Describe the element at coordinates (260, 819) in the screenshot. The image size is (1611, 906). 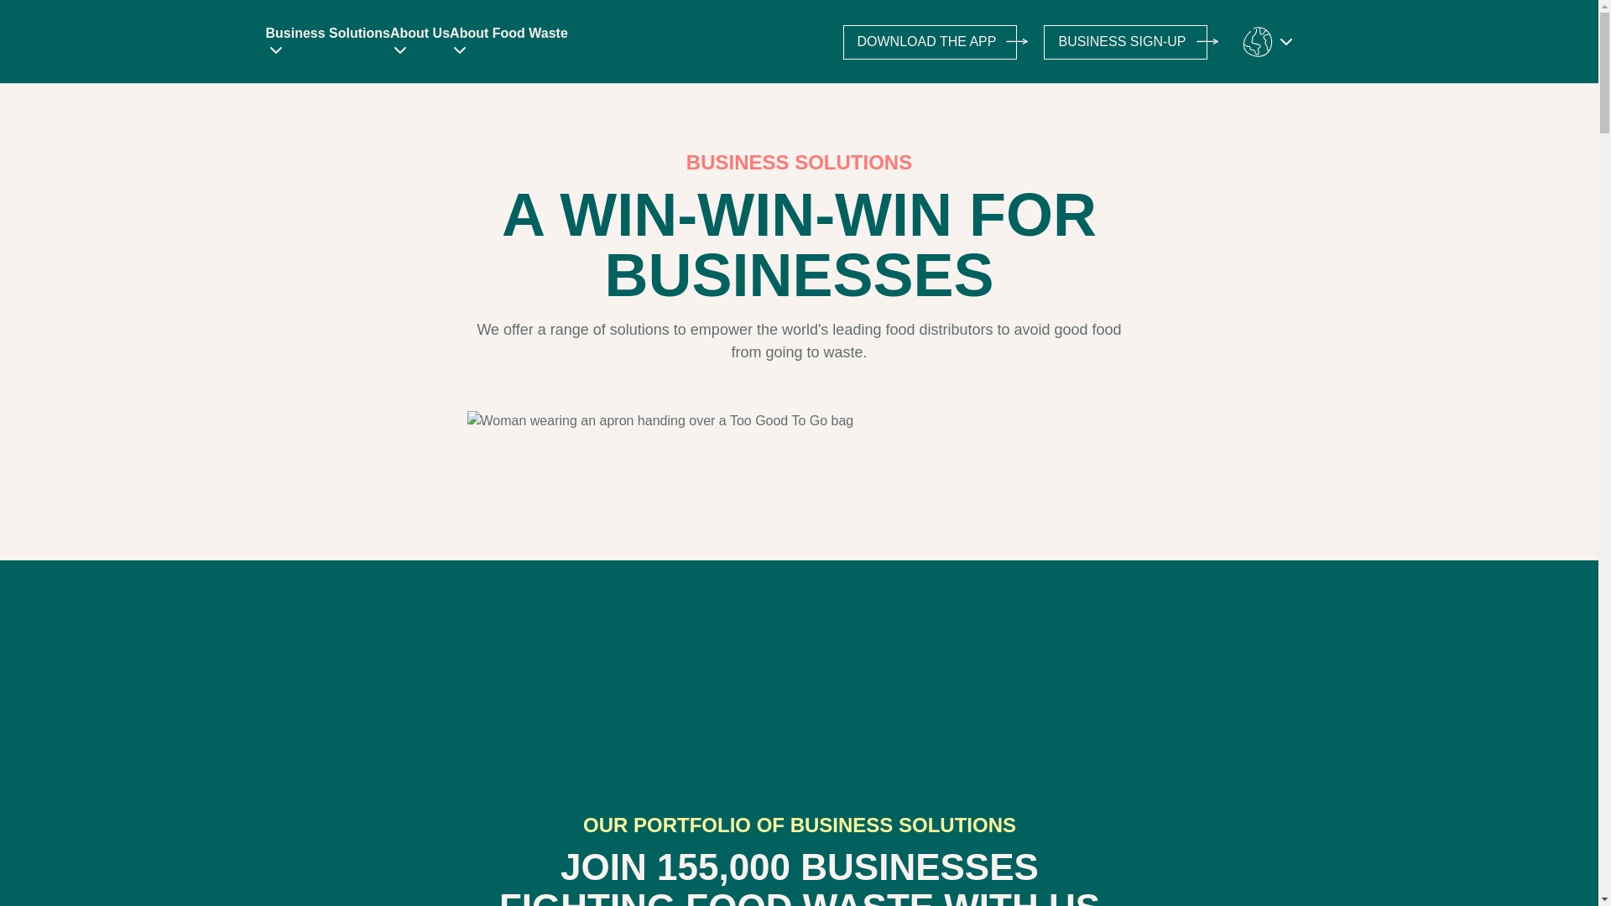
I see `Legal` at that location.